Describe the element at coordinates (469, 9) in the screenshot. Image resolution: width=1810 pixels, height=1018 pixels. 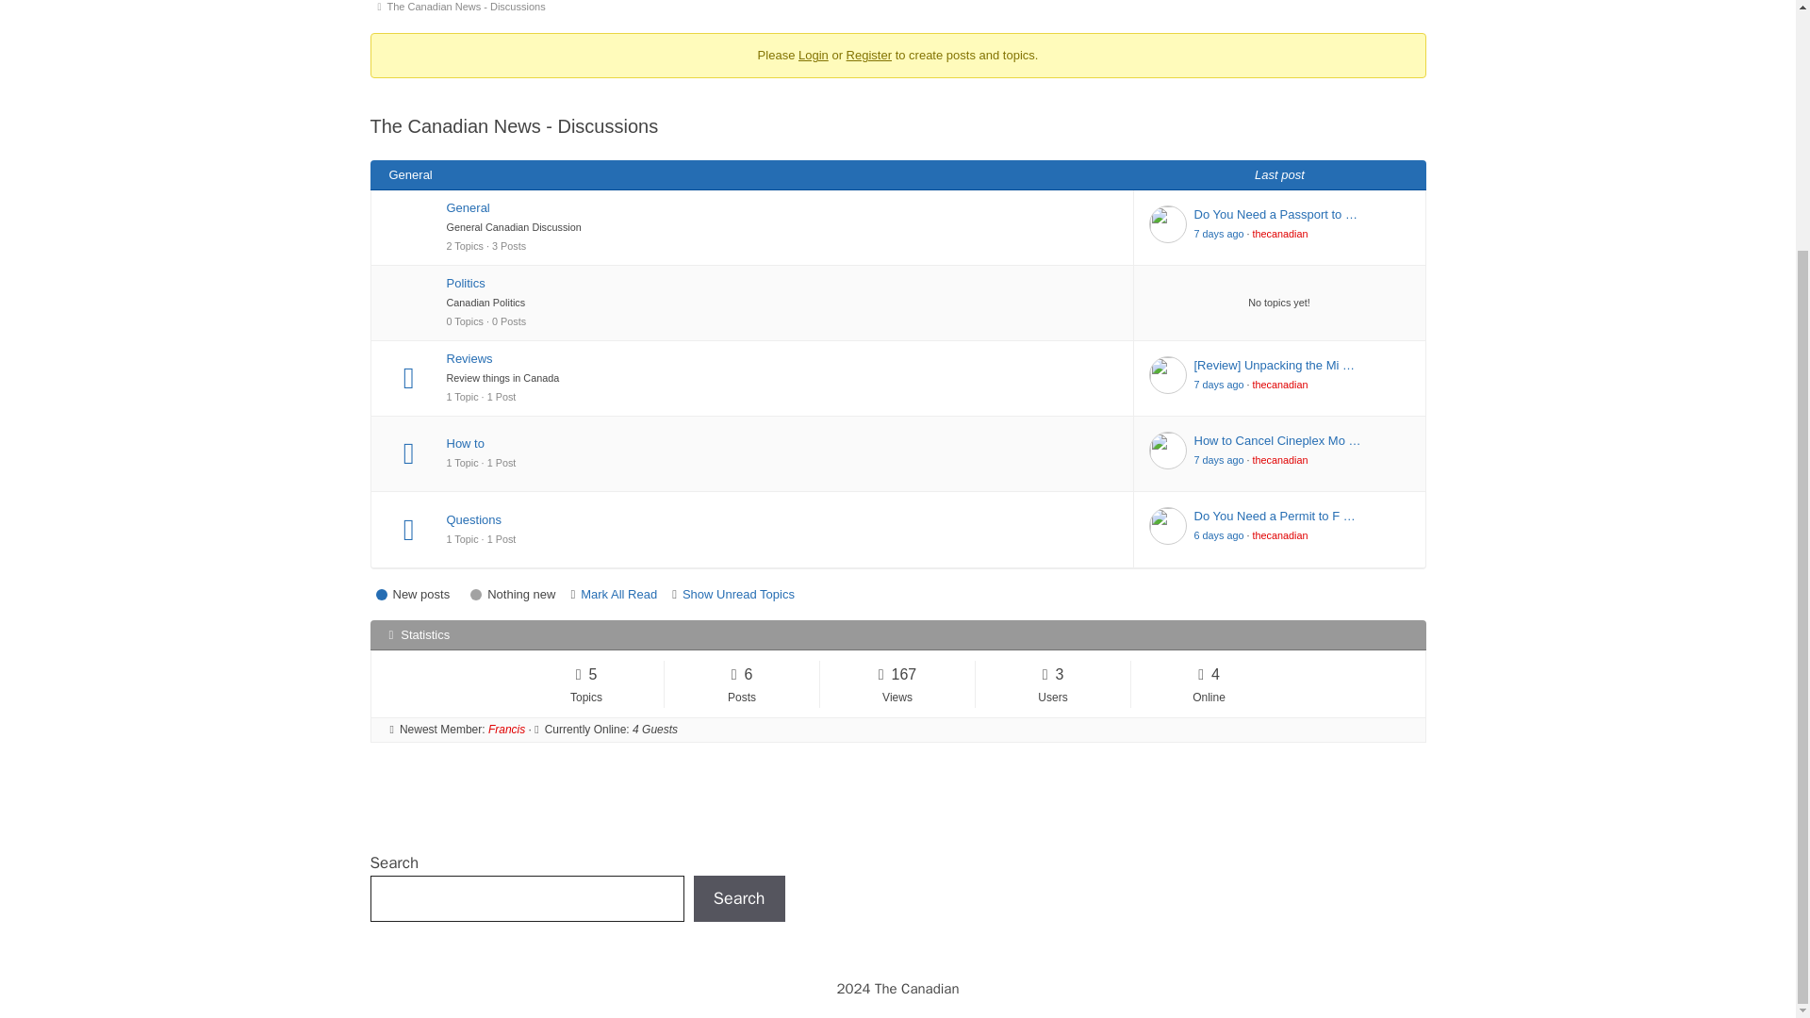
I see `The Canadian News - Discussions` at that location.